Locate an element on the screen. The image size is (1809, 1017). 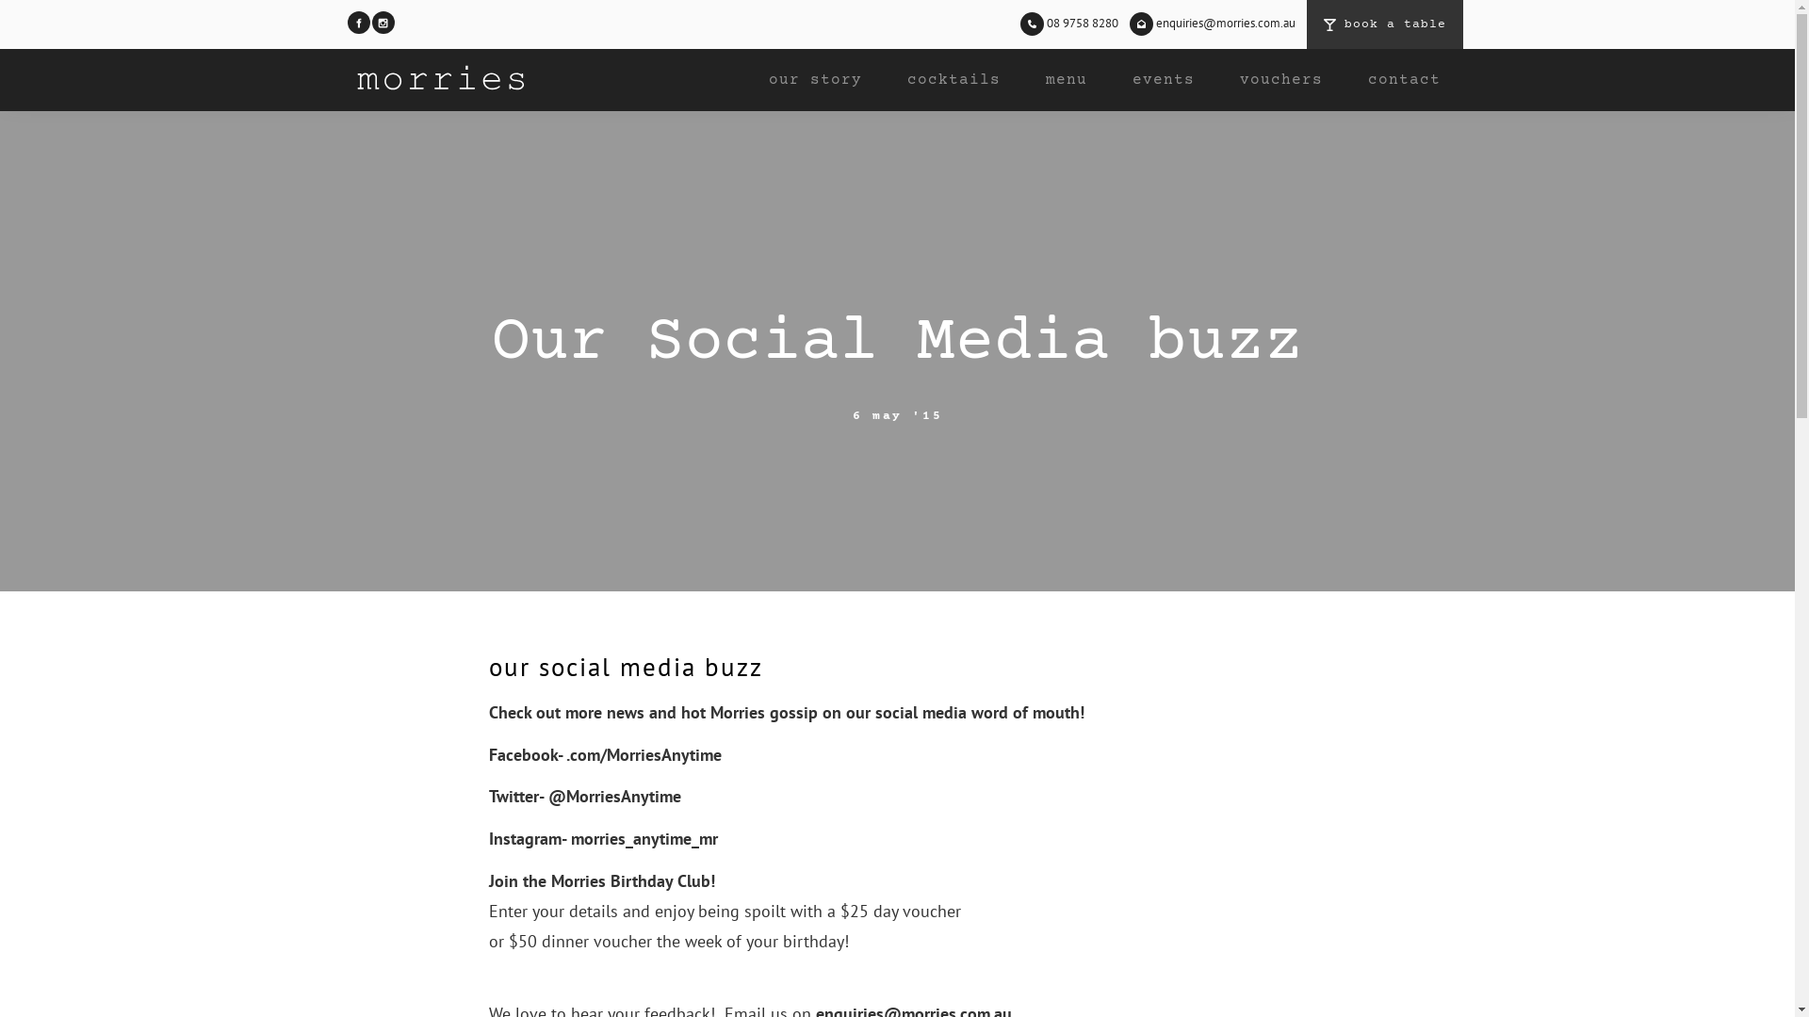
Instagram is located at coordinates (383, 23).